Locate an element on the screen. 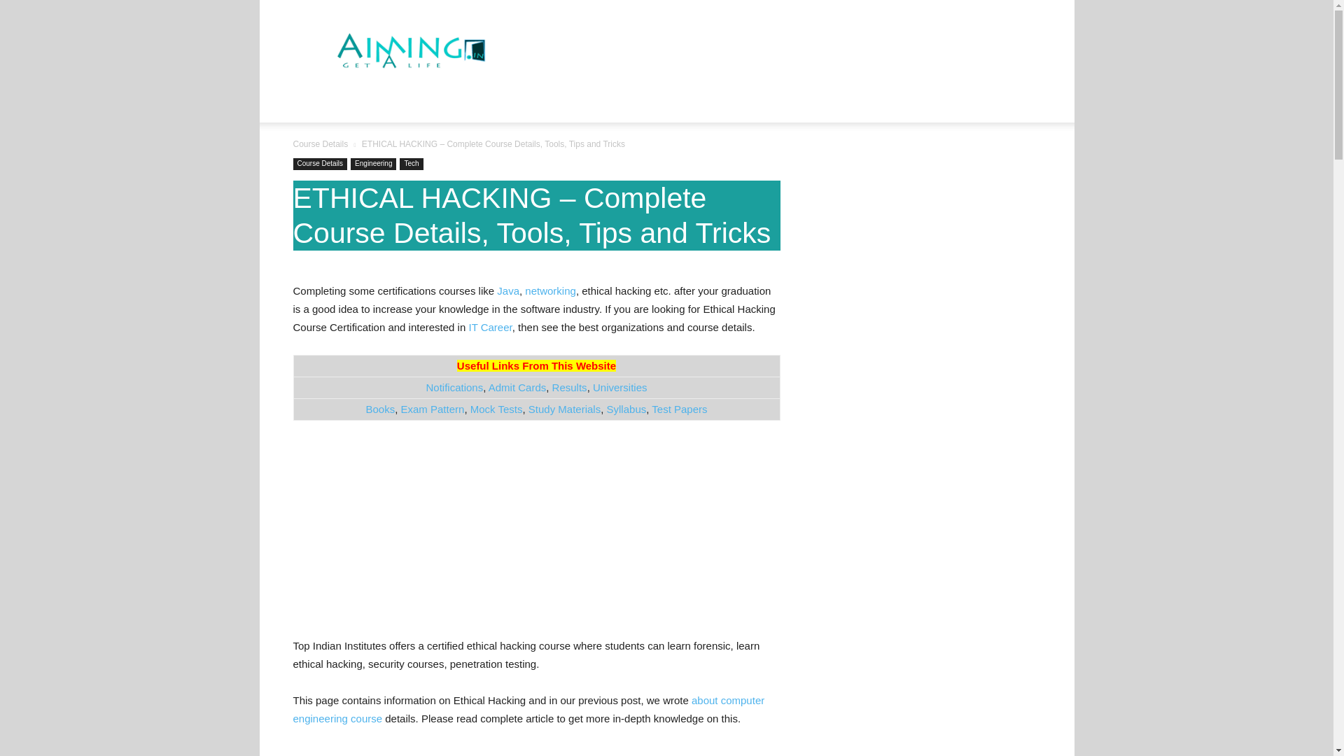 The image size is (1344, 756). Advertisement is located at coordinates (536, 533).